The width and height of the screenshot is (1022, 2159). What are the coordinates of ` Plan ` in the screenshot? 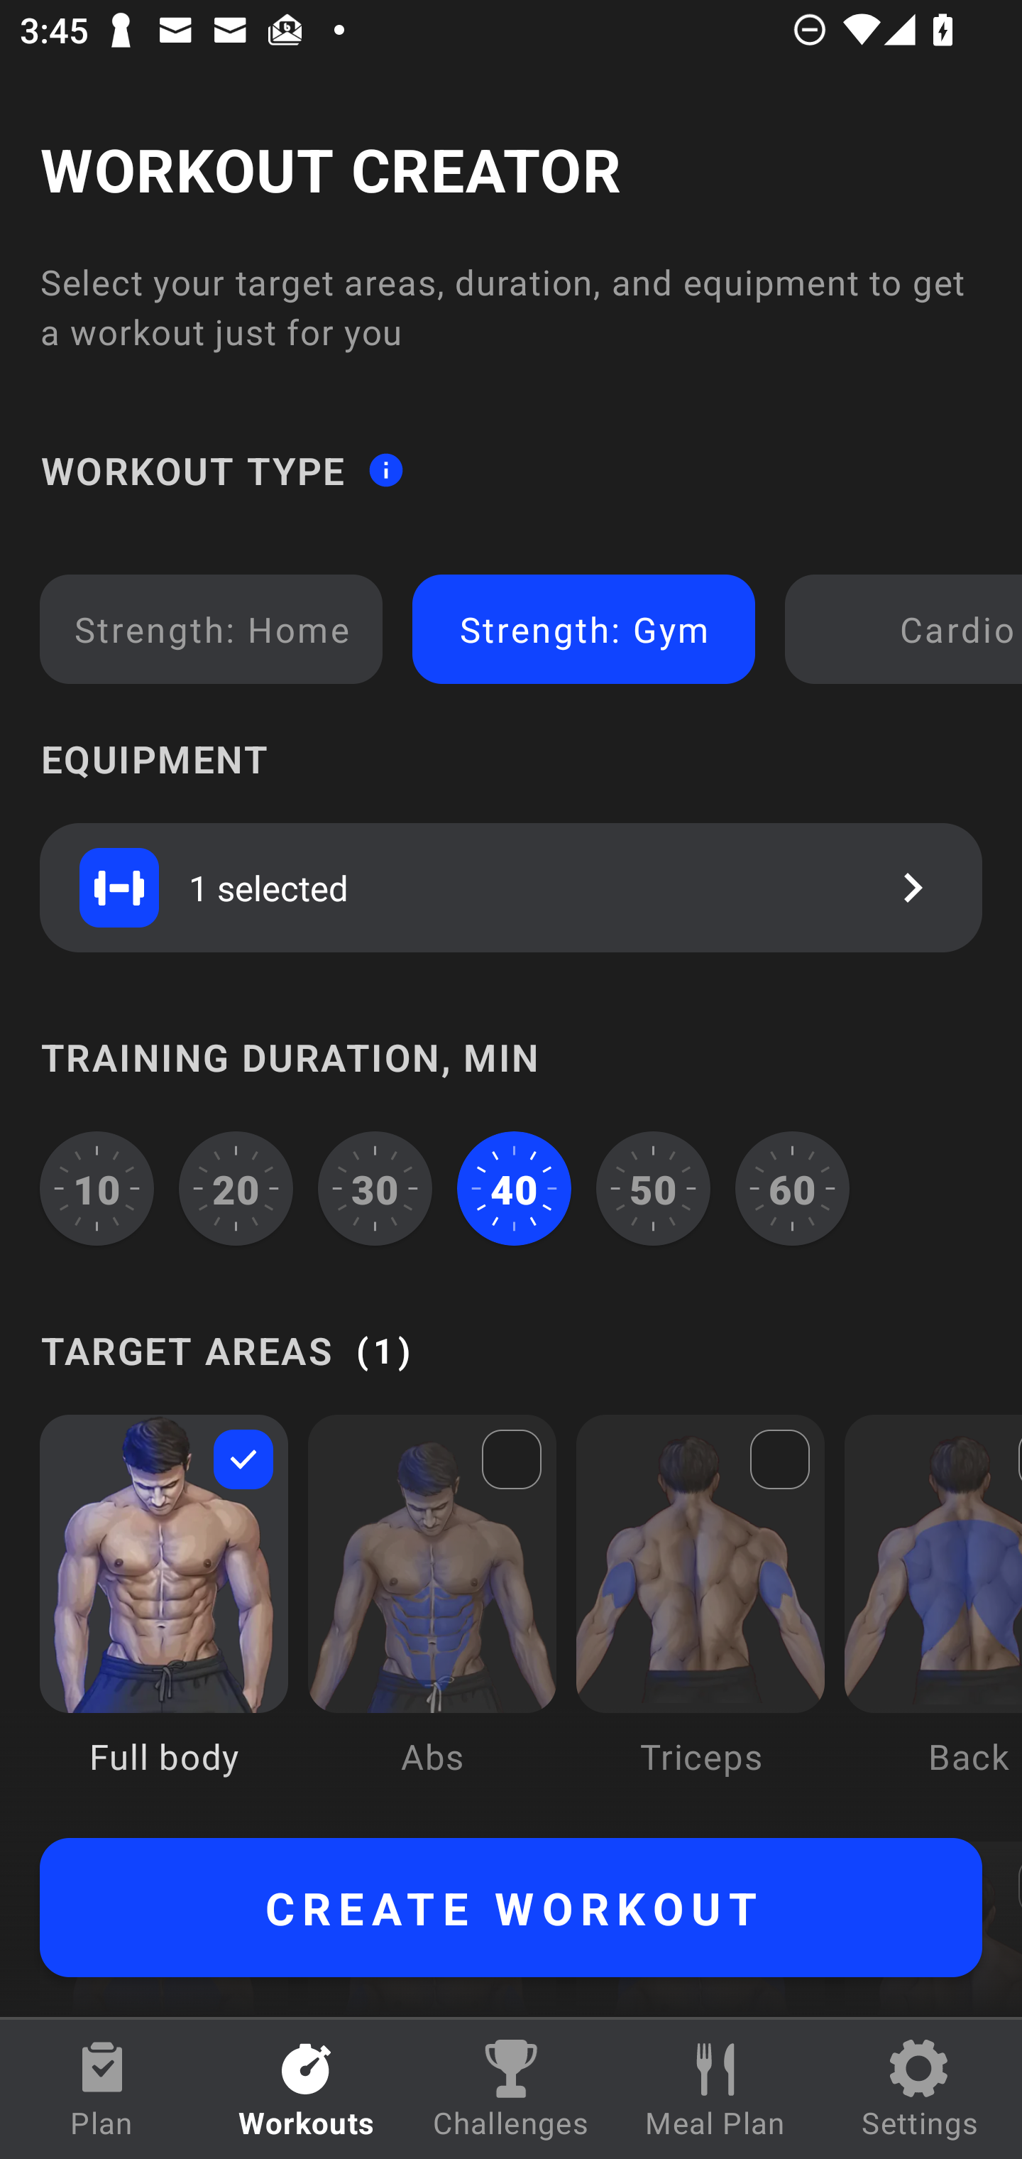 It's located at (102, 2089).